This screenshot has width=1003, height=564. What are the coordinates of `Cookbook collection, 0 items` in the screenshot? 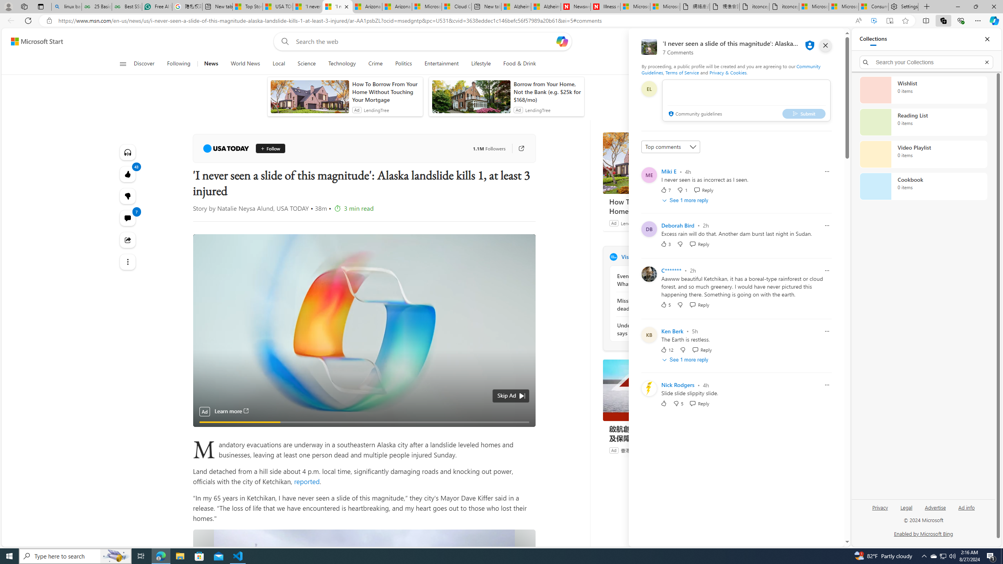 It's located at (923, 186).